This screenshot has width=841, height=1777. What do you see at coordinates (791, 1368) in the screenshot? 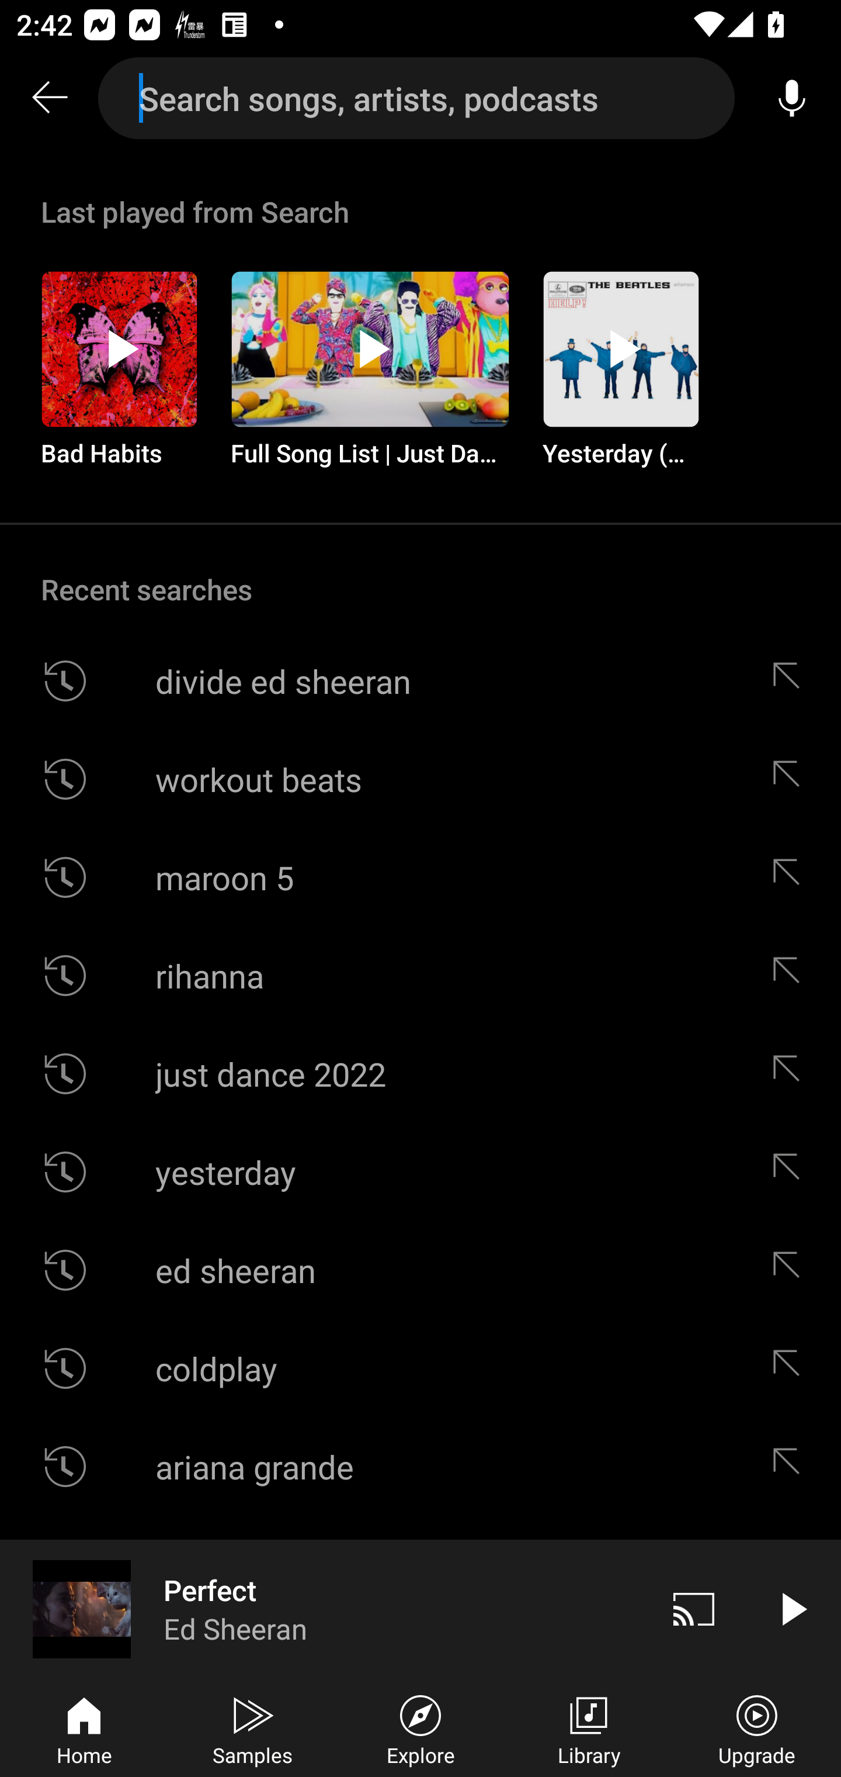
I see `Edit suggestion coldplay` at bounding box center [791, 1368].